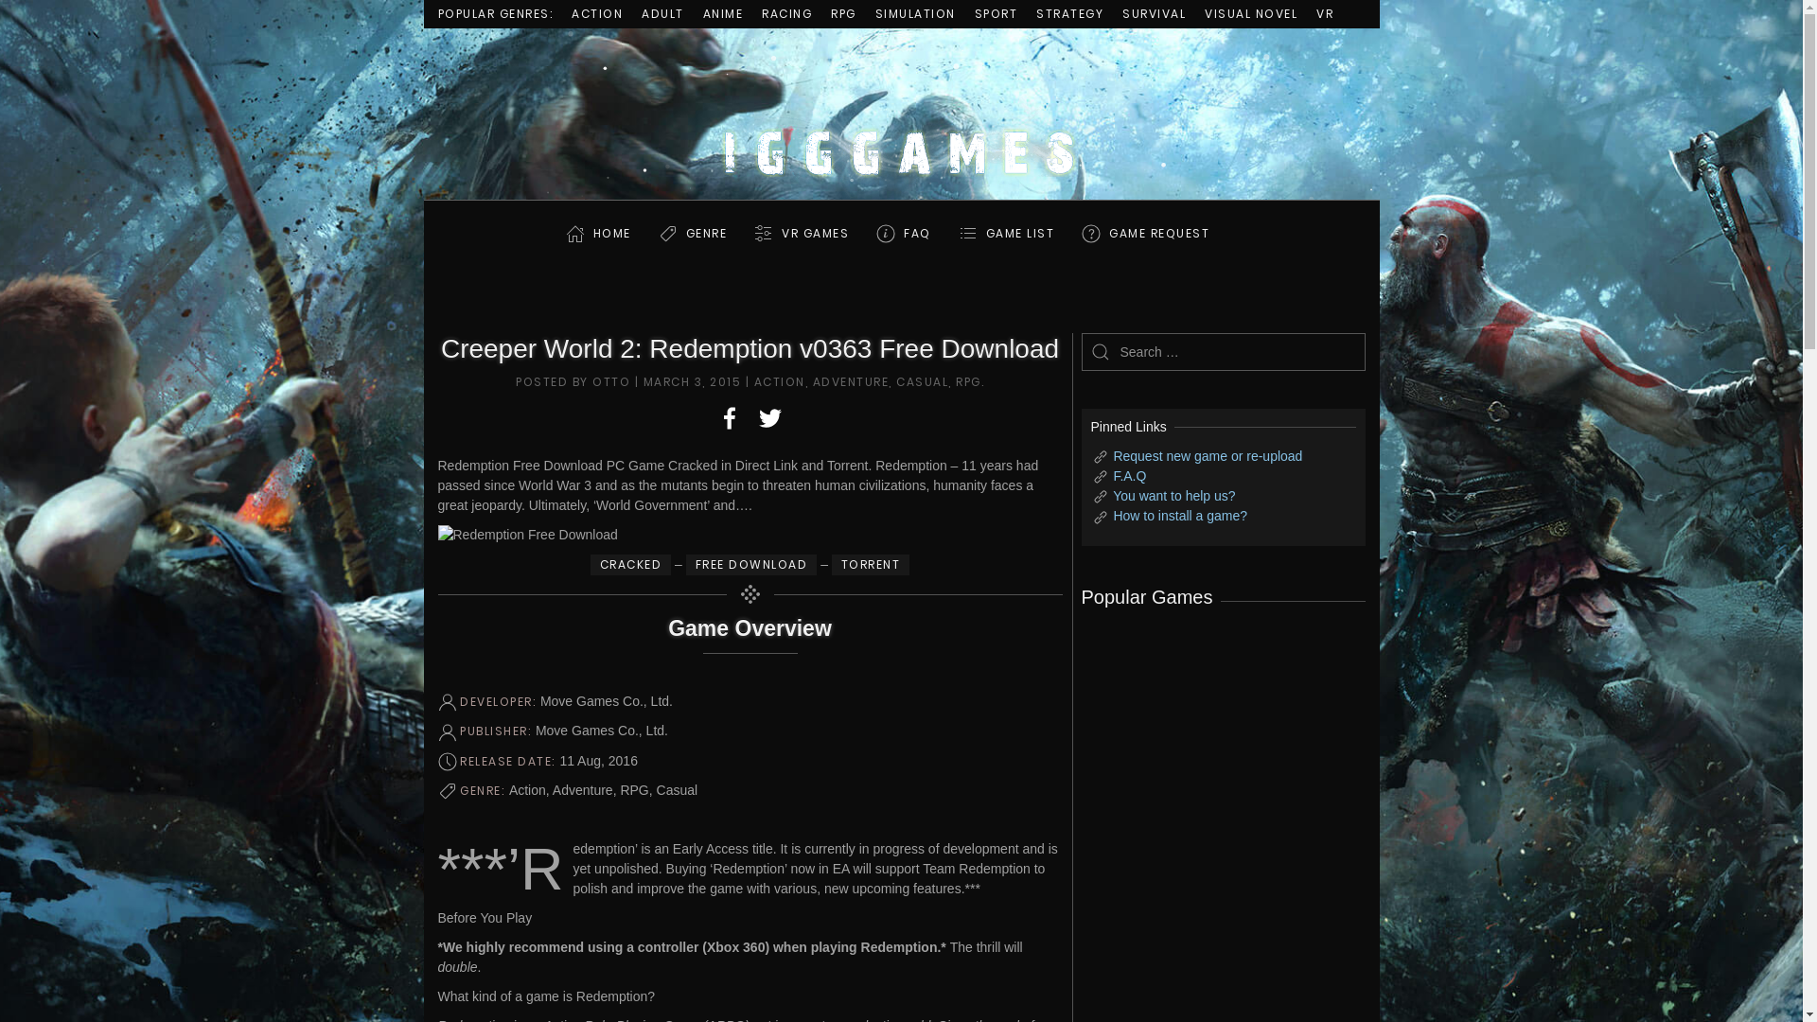 This screenshot has width=1817, height=1022. What do you see at coordinates (1173, 496) in the screenshot?
I see `You want to help us?` at bounding box center [1173, 496].